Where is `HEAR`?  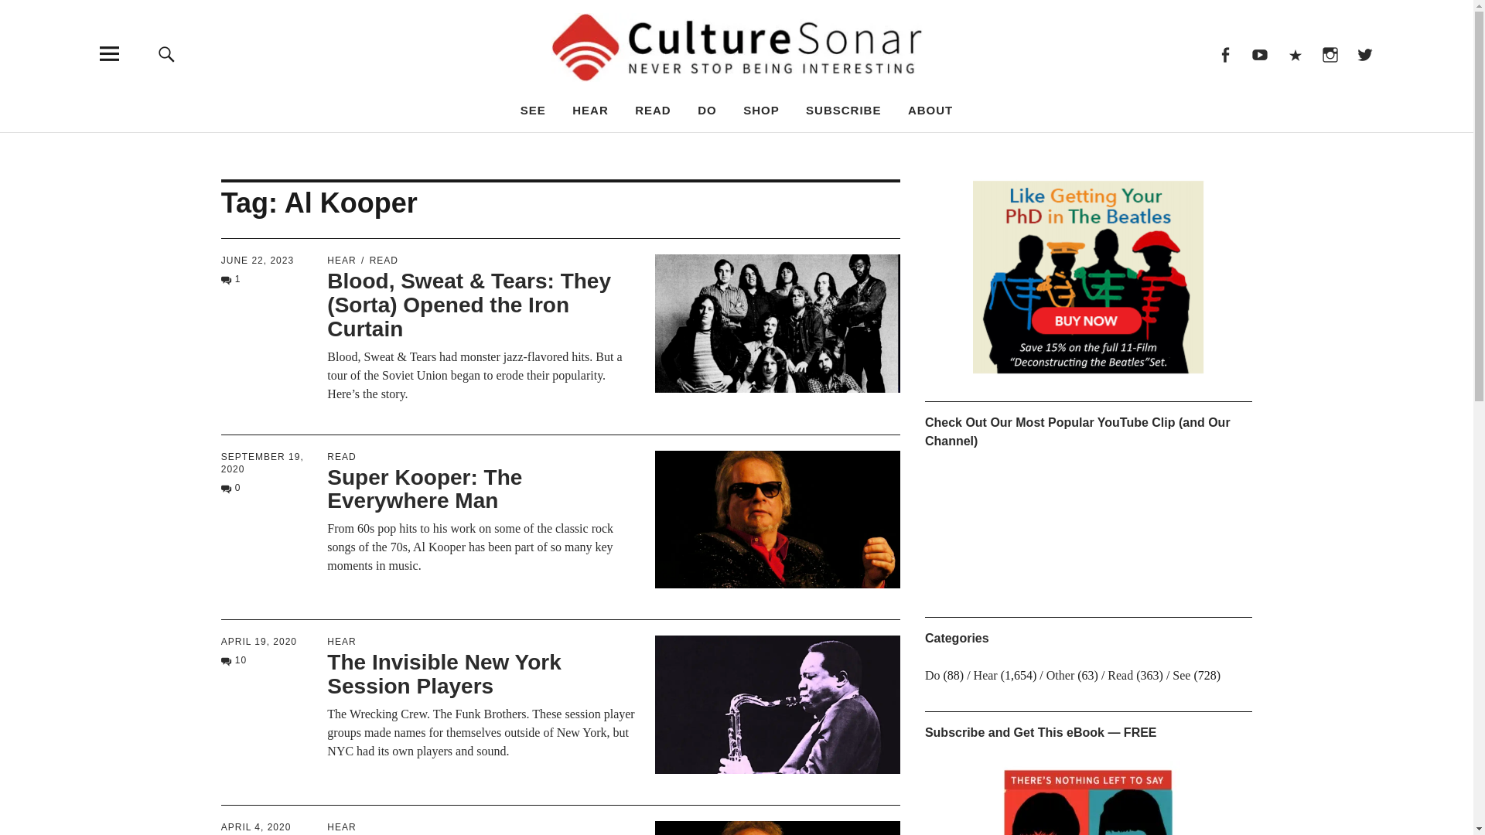
HEAR is located at coordinates (590, 110).